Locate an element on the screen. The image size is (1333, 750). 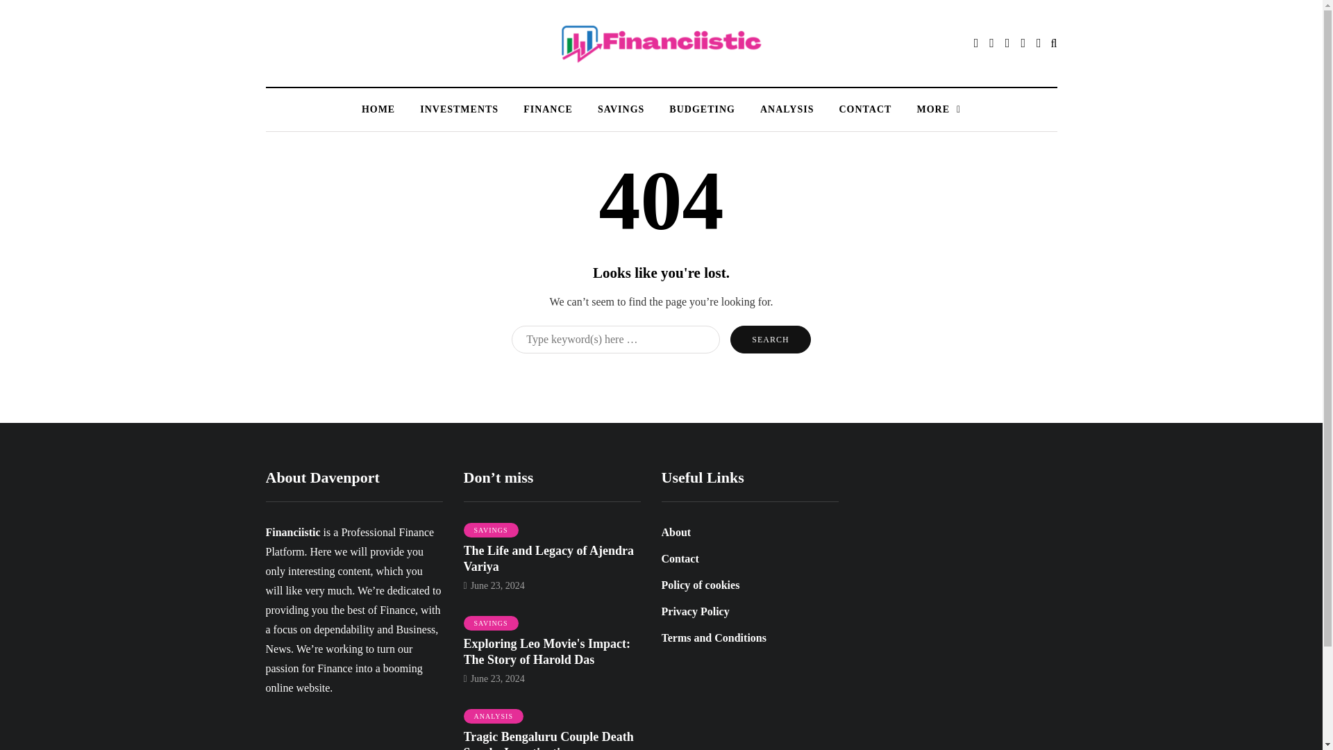
FINANCE is located at coordinates (547, 109).